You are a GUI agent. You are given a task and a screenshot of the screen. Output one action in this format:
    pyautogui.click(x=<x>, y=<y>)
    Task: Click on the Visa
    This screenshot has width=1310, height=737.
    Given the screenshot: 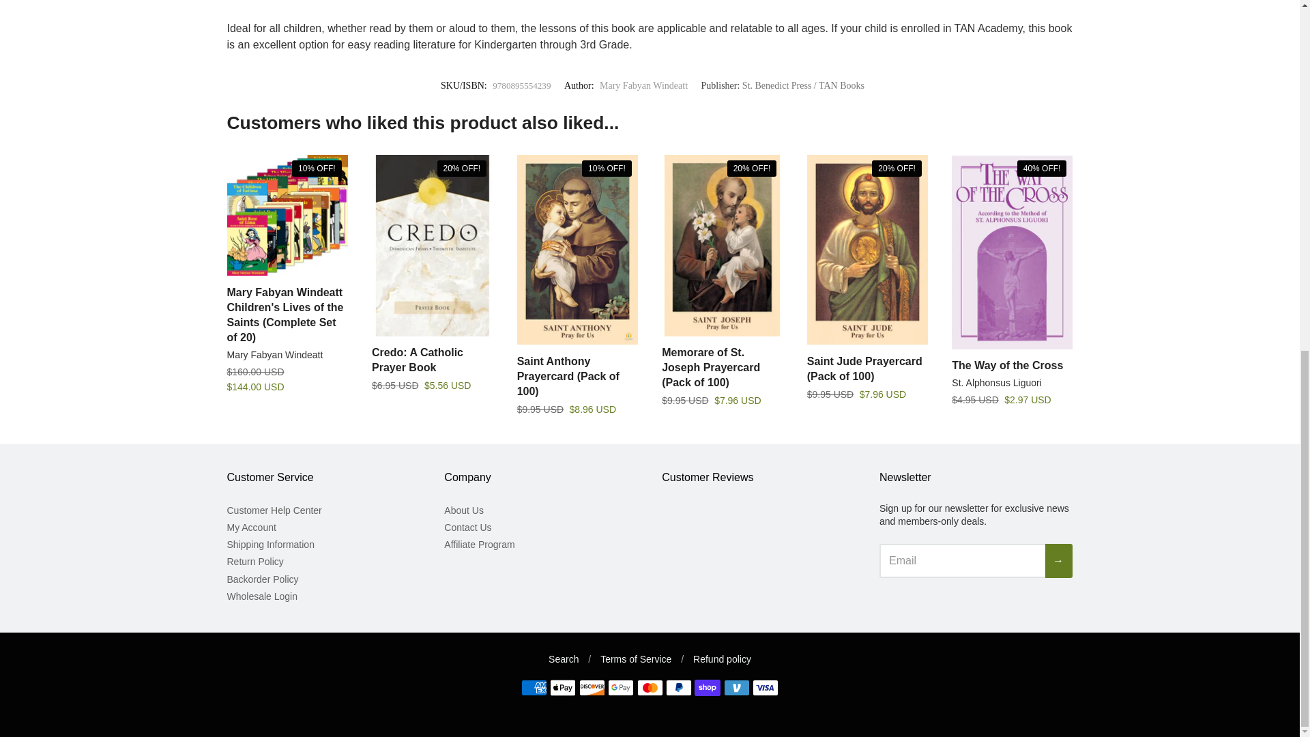 What is the action you would take?
    pyautogui.click(x=765, y=687)
    